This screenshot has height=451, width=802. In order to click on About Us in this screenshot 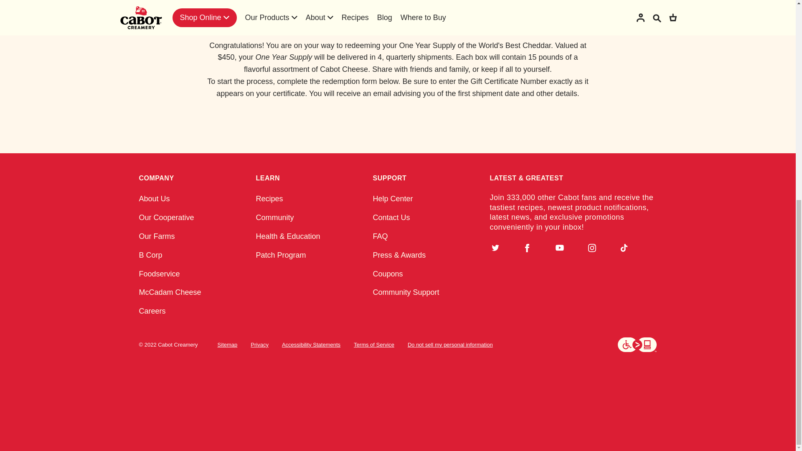, I will do `click(154, 199)`.